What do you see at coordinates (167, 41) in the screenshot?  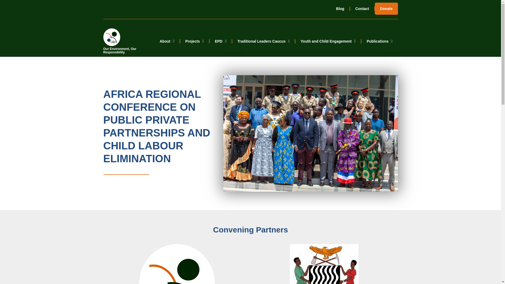 I see `About` at bounding box center [167, 41].